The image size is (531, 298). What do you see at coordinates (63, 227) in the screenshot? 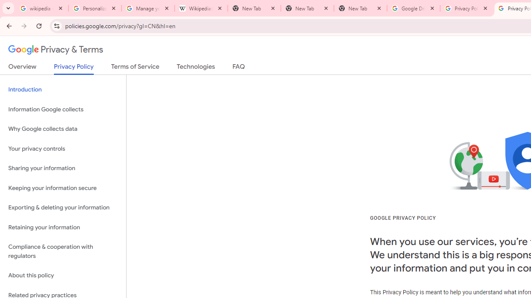
I see `Retaining your information` at bounding box center [63, 227].